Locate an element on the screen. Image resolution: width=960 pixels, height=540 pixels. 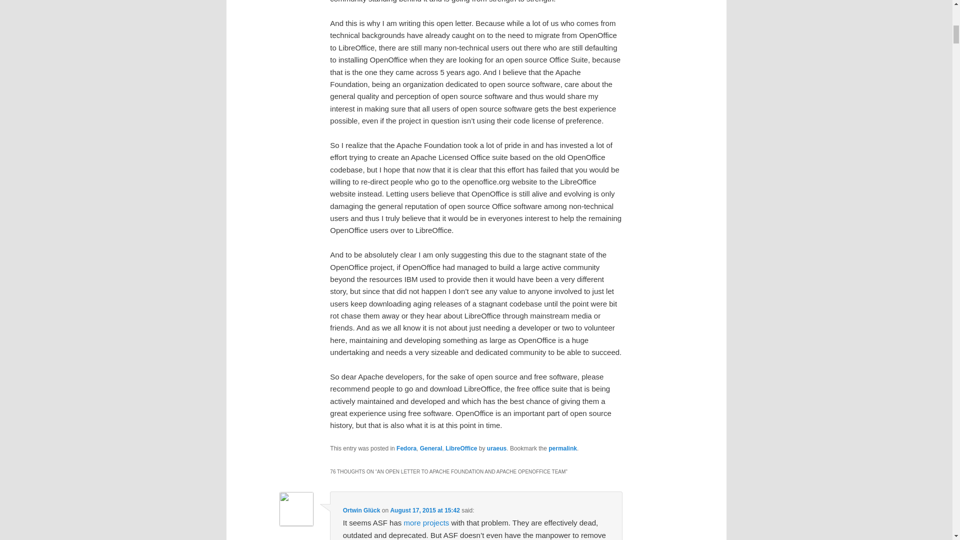
LibreOffice is located at coordinates (461, 448).